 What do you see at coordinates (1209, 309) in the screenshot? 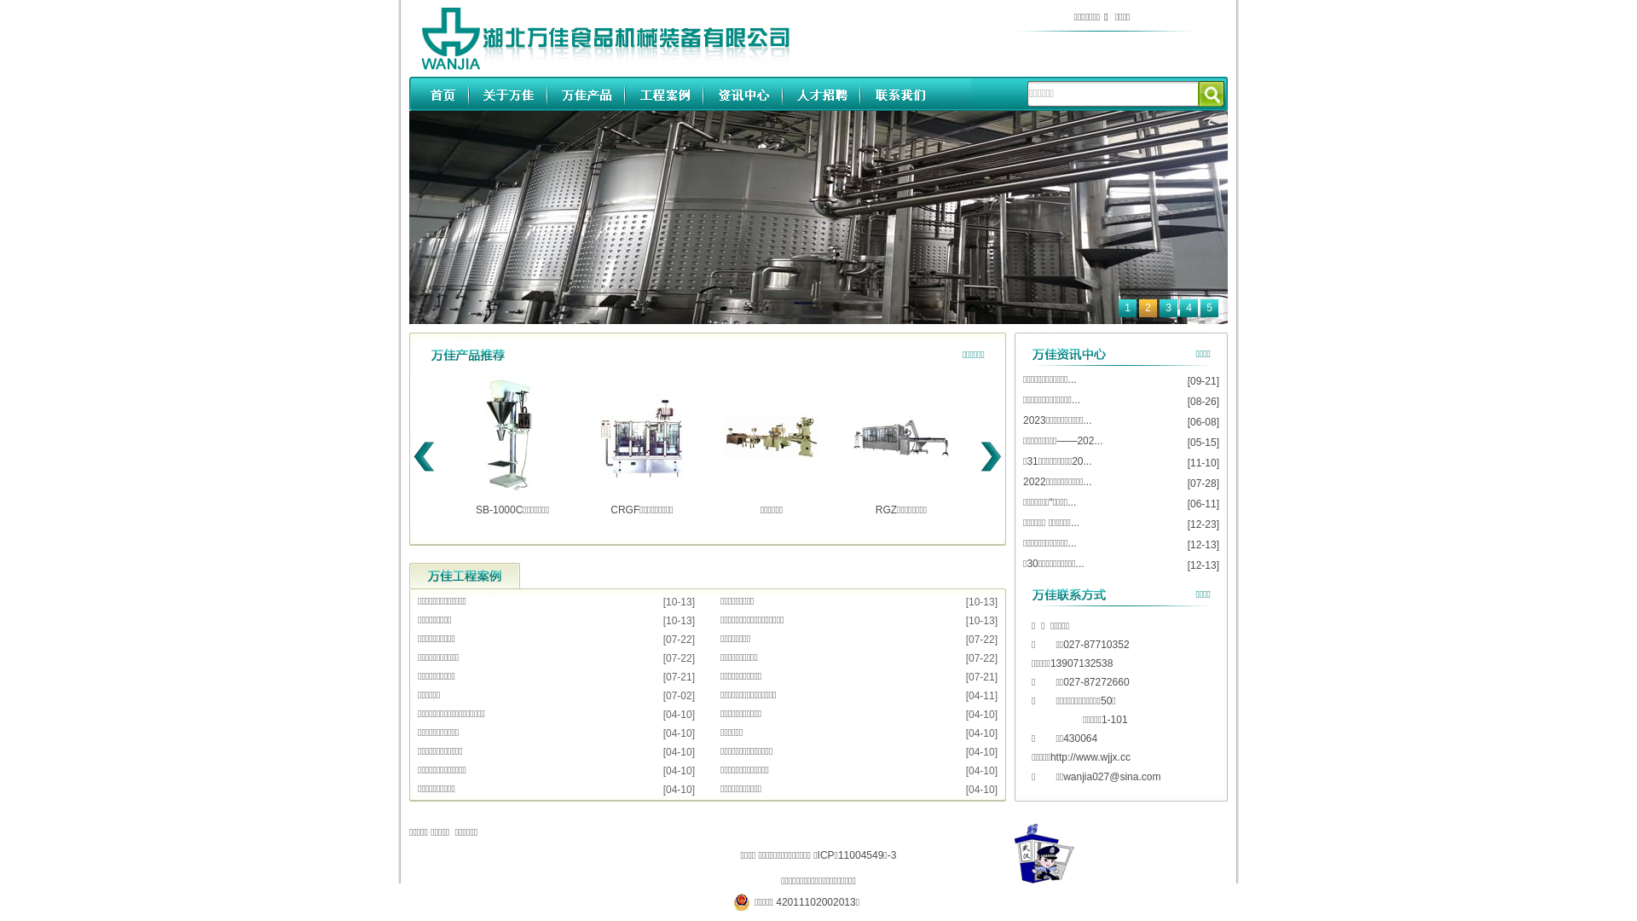
I see `5` at bounding box center [1209, 309].